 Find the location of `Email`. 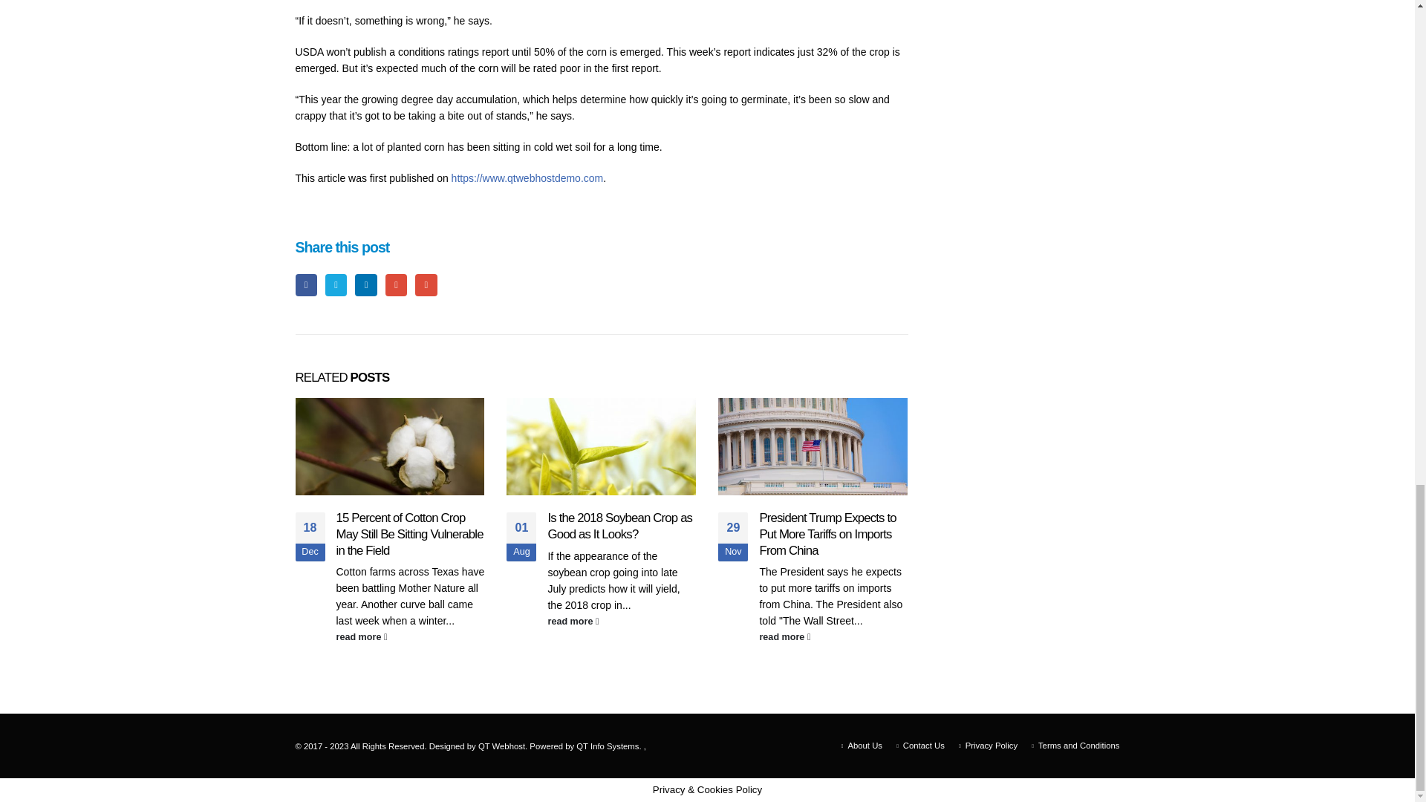

Email is located at coordinates (425, 285).